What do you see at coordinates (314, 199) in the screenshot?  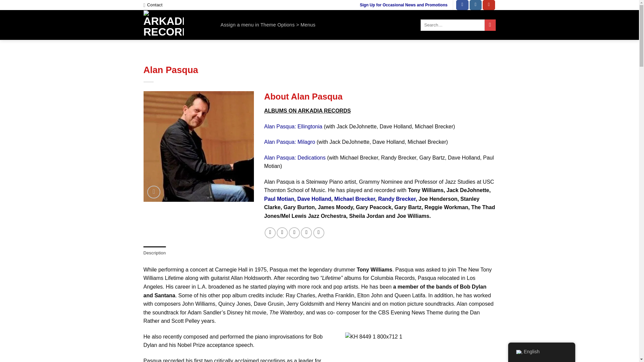 I see `ALAN PASQUA: Dedications` at bounding box center [314, 199].